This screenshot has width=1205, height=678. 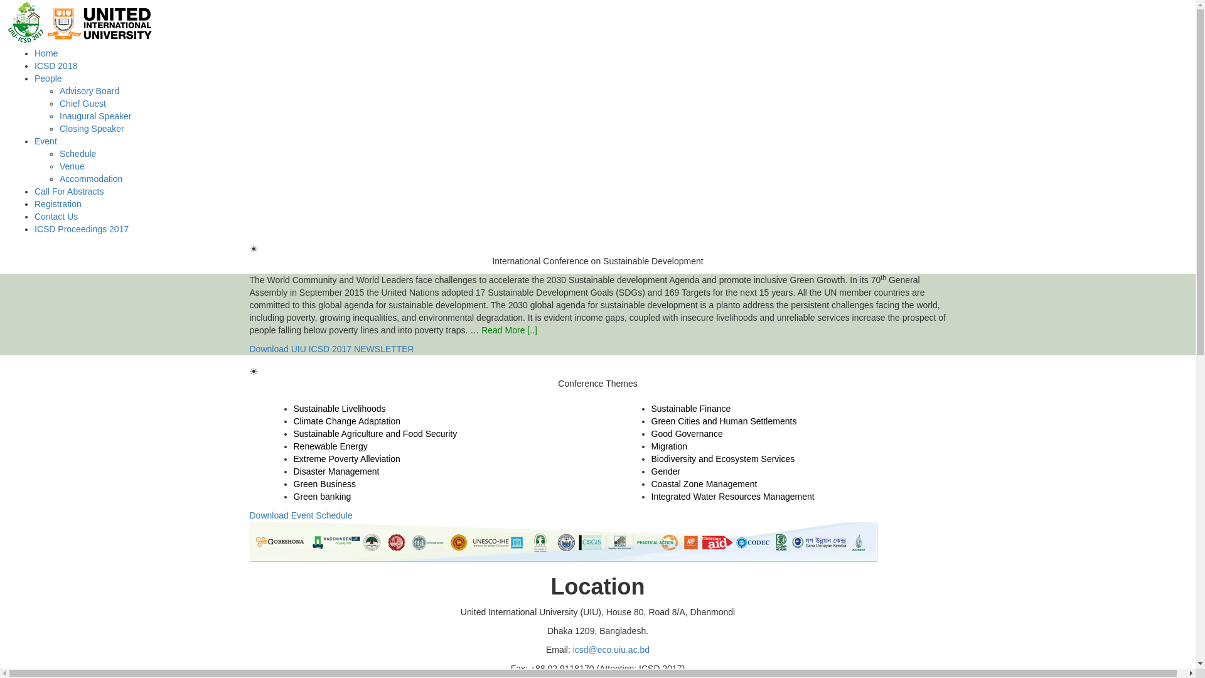 I want to click on People, so click(x=48, y=78).